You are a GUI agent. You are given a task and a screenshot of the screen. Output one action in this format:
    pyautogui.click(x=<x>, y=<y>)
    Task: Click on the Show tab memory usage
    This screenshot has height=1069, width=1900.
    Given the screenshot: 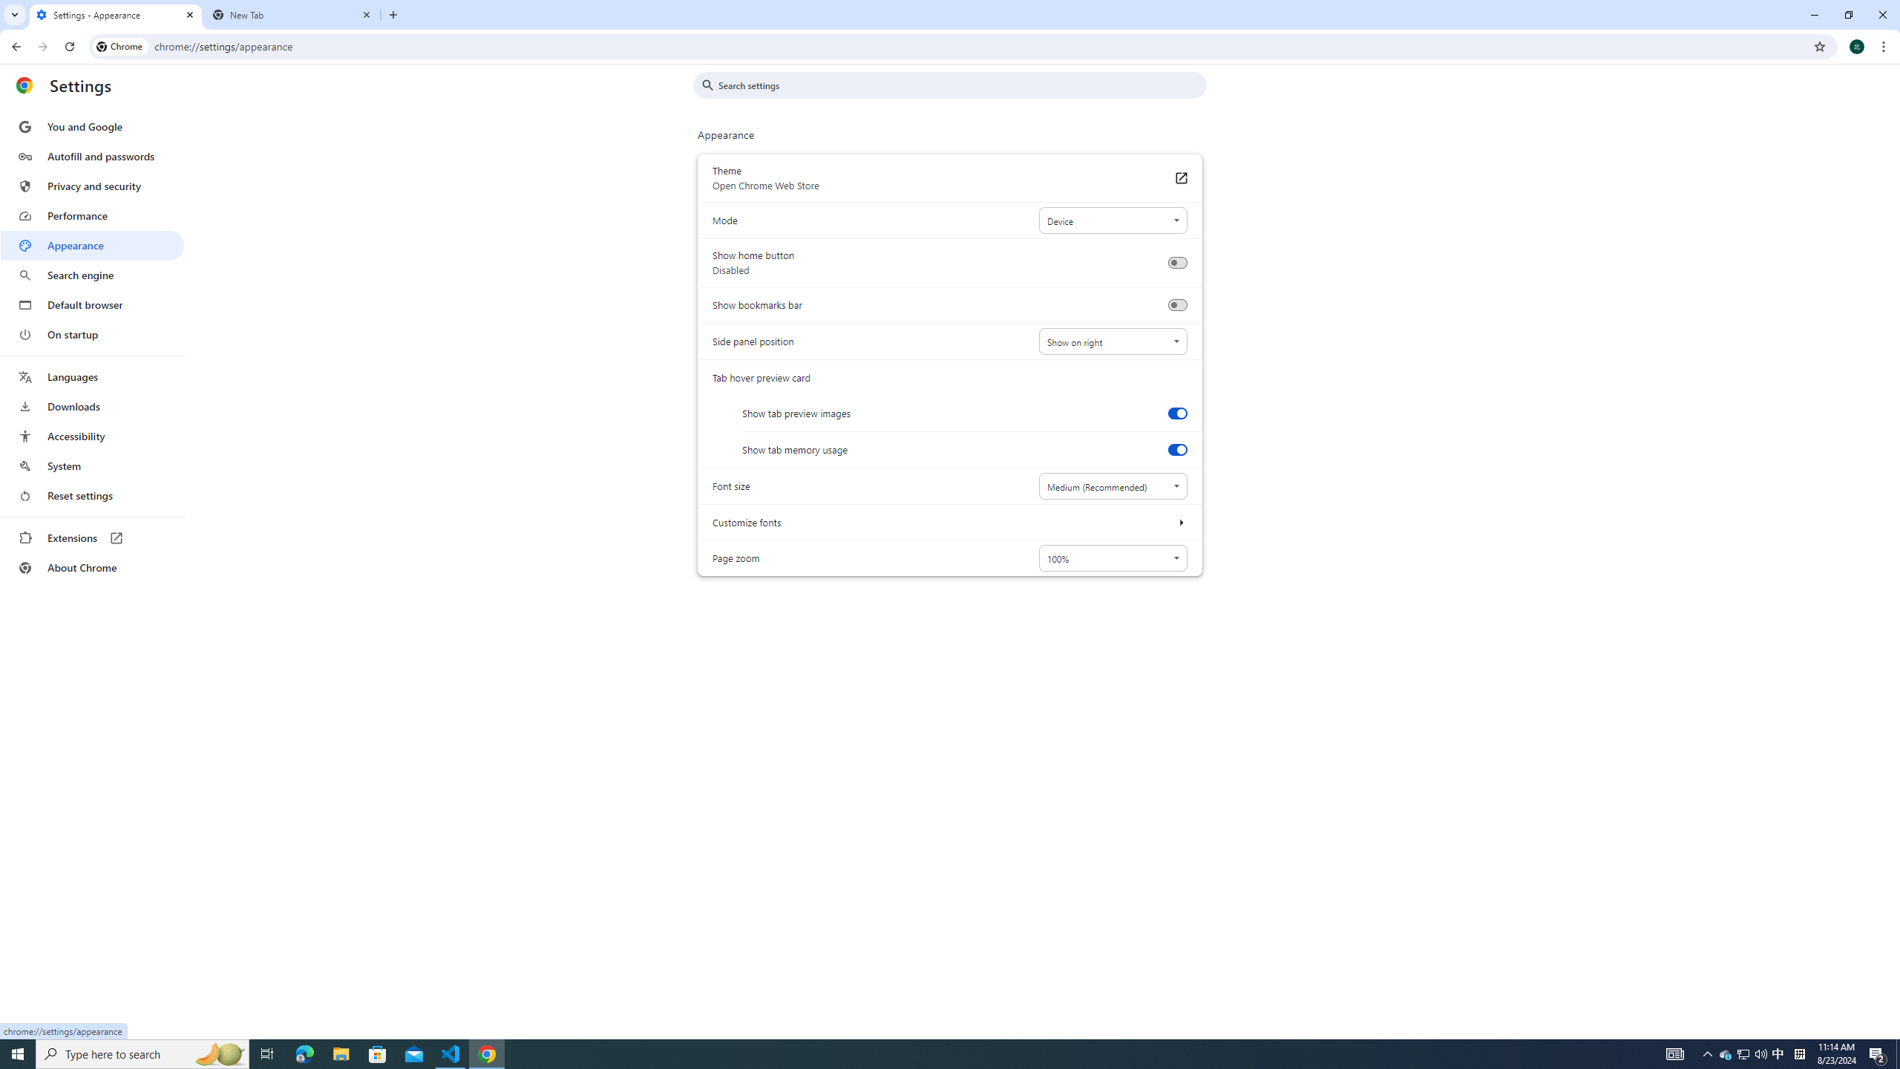 What is the action you would take?
    pyautogui.click(x=1177, y=450)
    